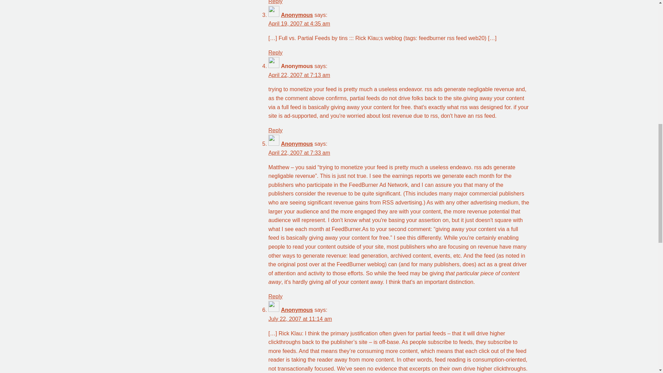  I want to click on Reply, so click(275, 2).